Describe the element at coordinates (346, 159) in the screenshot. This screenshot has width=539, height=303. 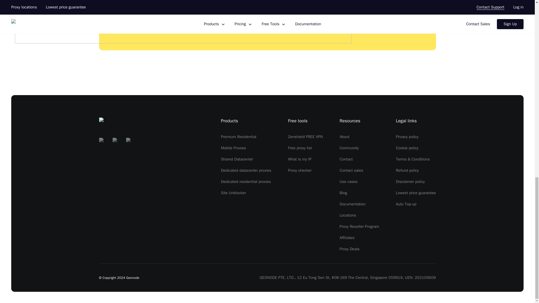
I see `Contact` at that location.